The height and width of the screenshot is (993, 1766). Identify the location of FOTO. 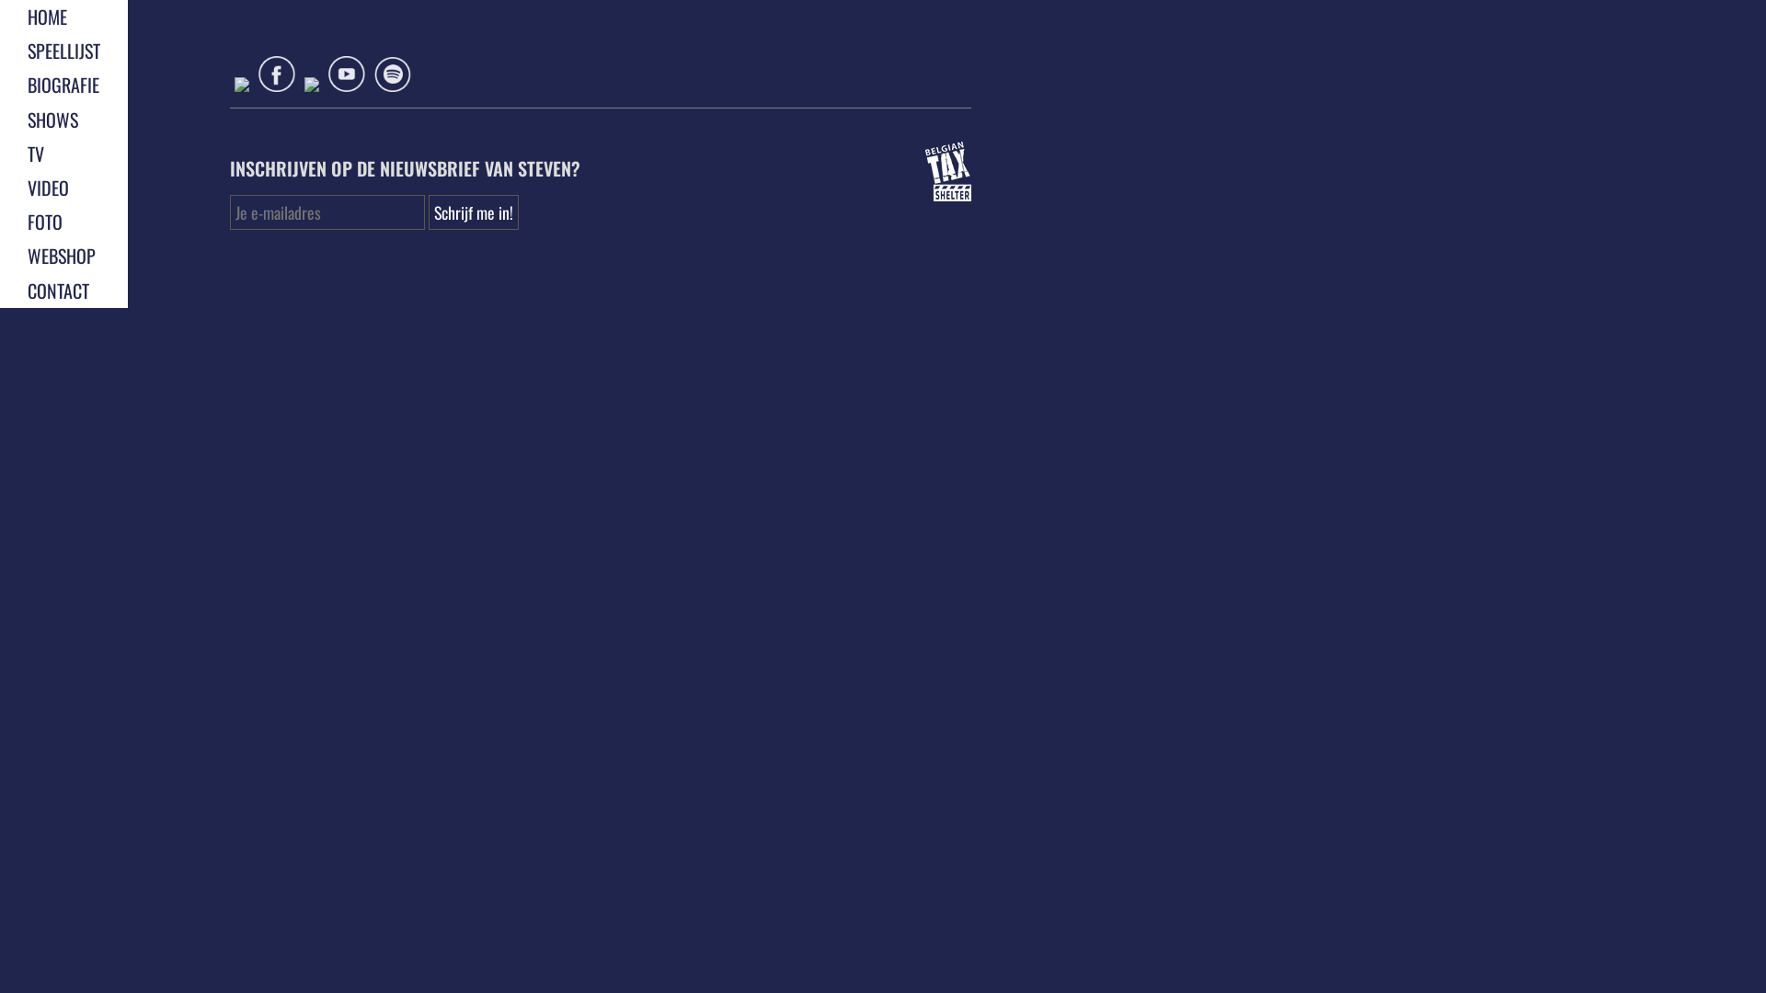
(45, 222).